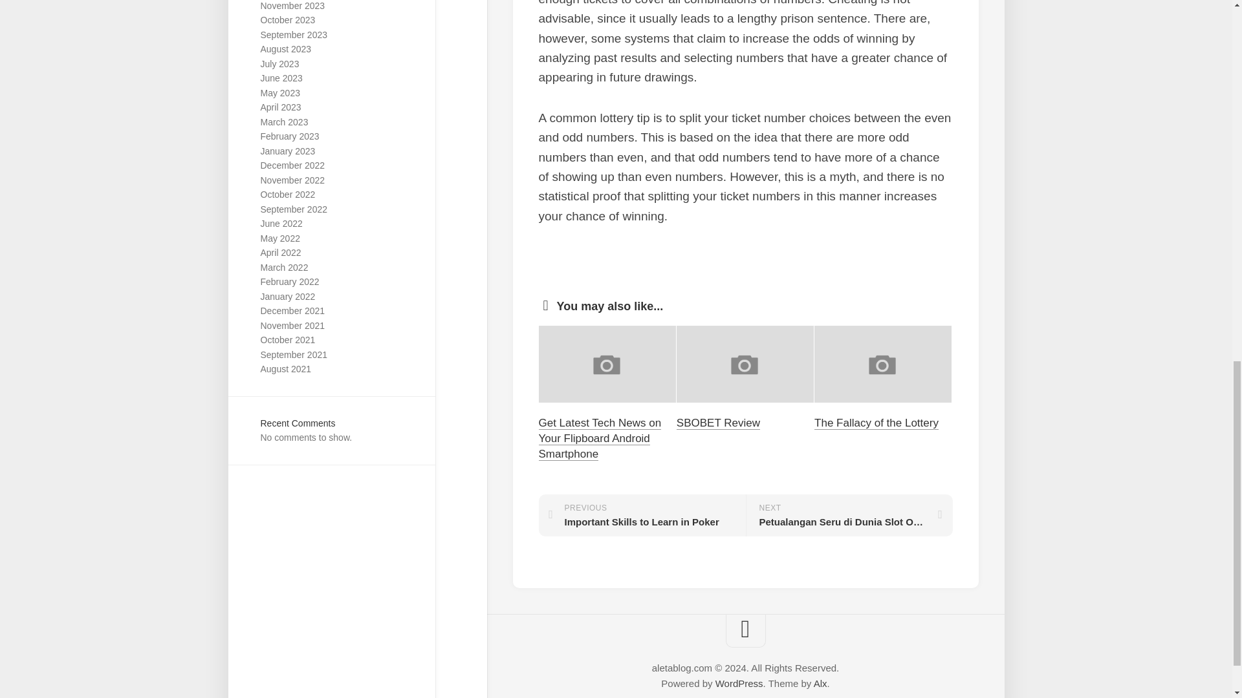 Image resolution: width=1242 pixels, height=698 pixels. What do you see at coordinates (289, 136) in the screenshot?
I see `February 2023` at bounding box center [289, 136].